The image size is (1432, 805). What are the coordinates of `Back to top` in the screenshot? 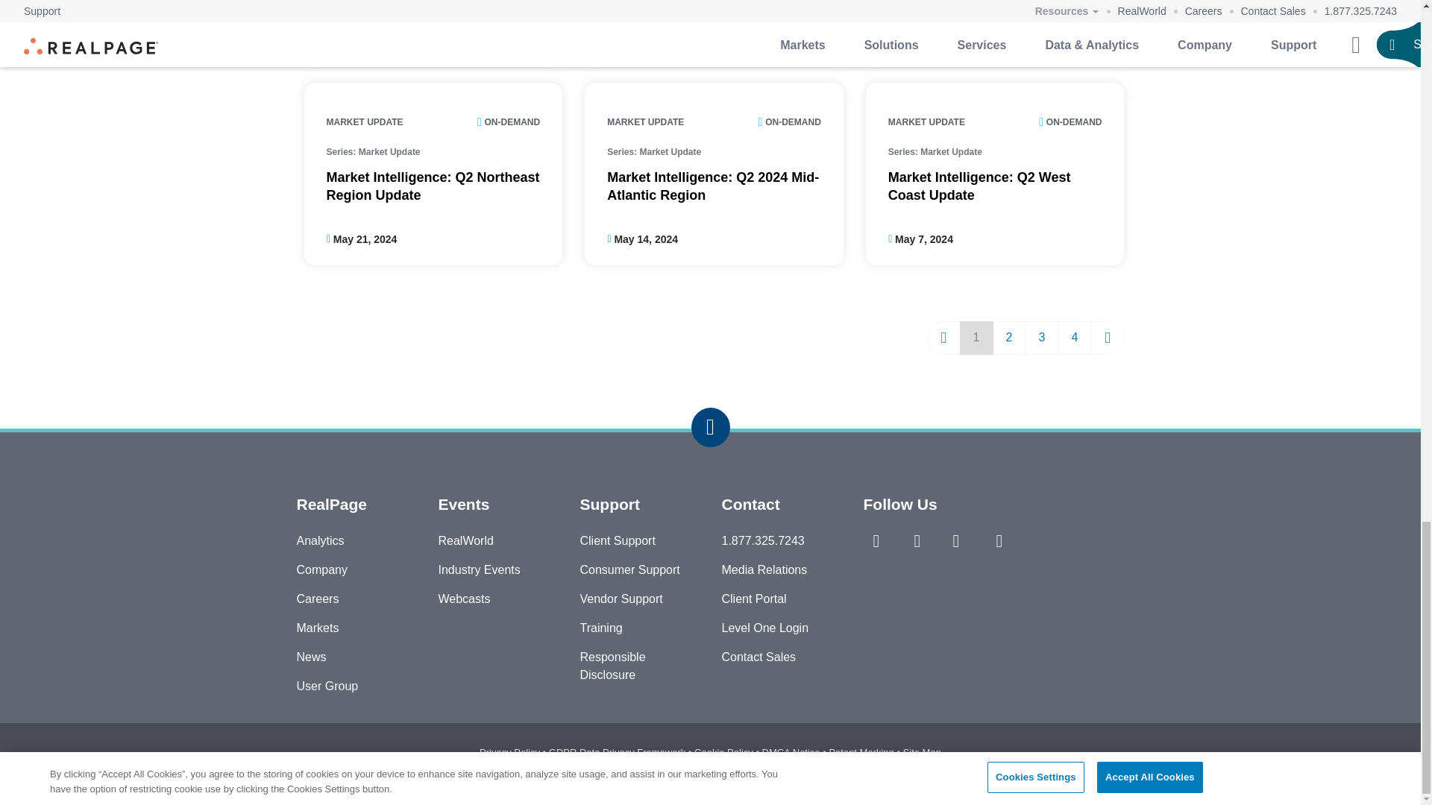 It's located at (709, 427).